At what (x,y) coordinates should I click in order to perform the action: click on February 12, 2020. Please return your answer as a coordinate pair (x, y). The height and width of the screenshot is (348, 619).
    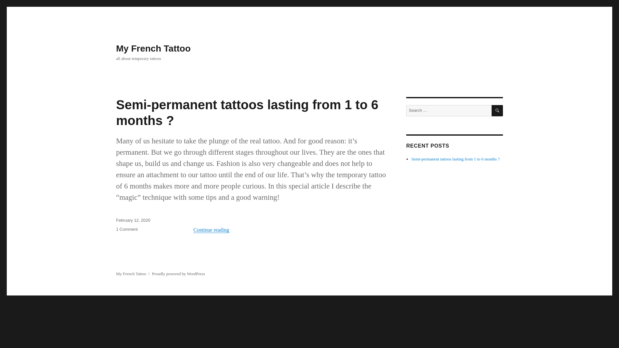
    Looking at the image, I should click on (133, 220).